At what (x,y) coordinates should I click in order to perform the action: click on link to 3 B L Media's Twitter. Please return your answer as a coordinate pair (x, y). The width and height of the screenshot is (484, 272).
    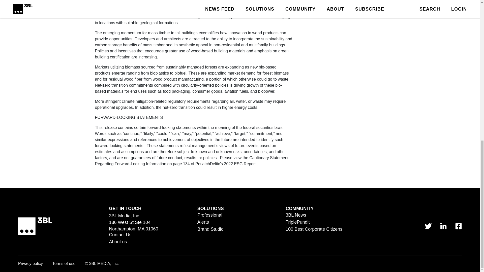
    Looking at the image, I should click on (428, 226).